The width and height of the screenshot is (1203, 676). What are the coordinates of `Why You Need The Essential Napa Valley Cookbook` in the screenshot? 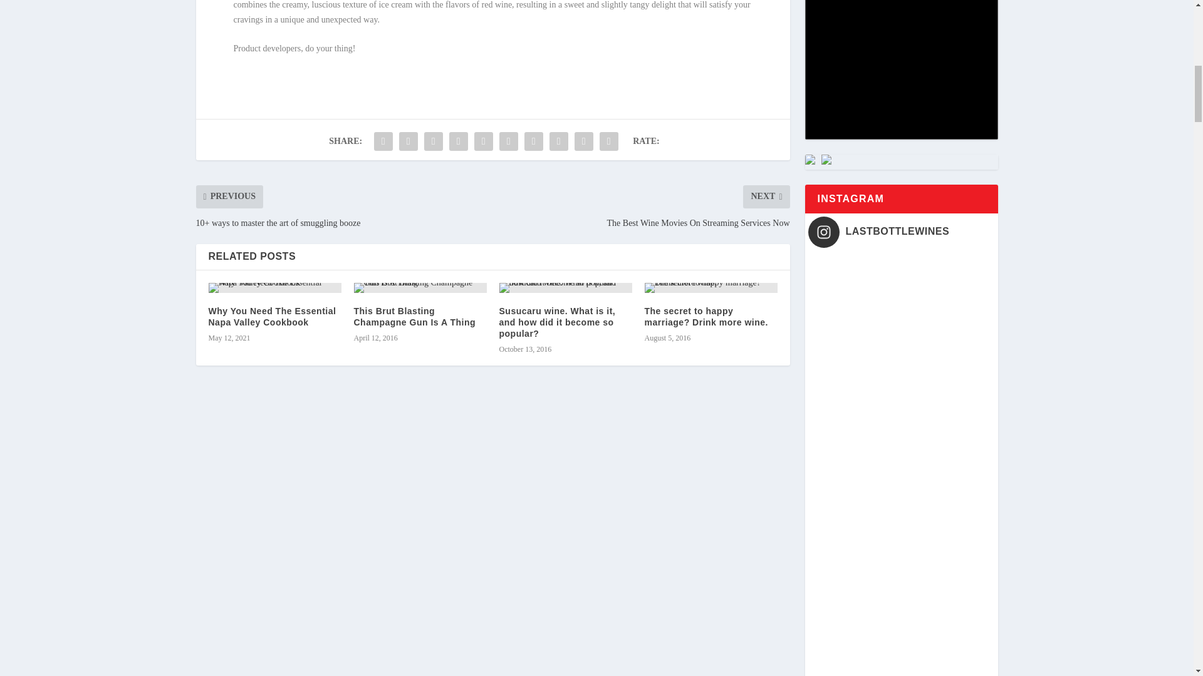 It's located at (274, 288).